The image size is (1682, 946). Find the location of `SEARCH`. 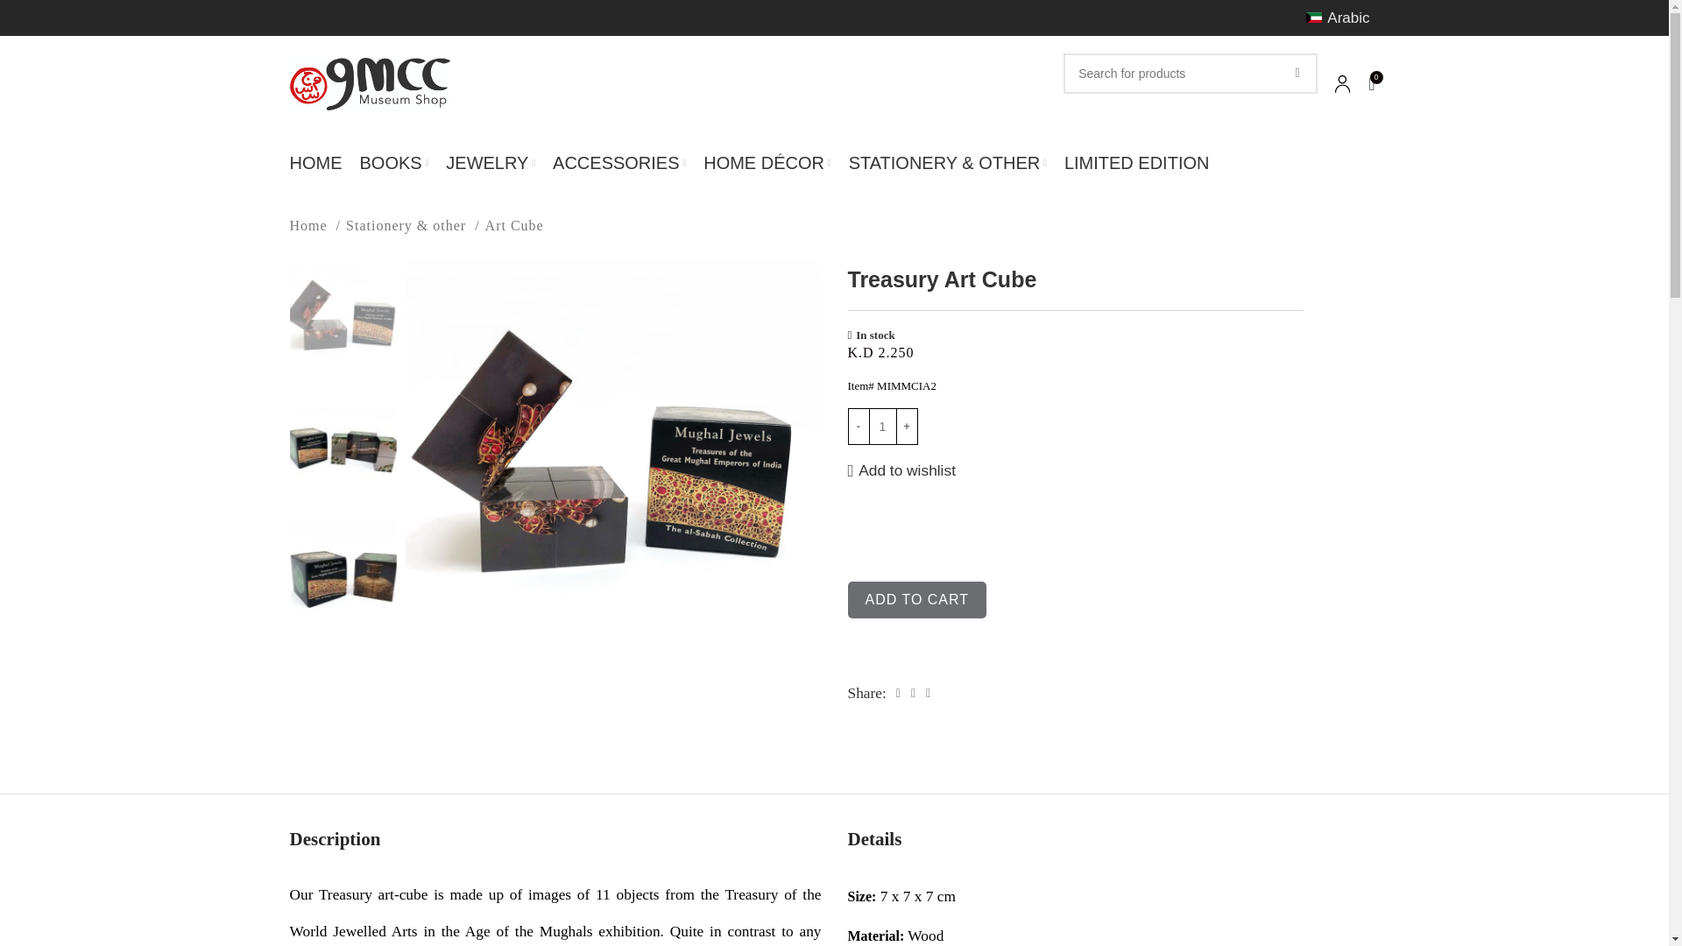

SEARCH is located at coordinates (1297, 73).